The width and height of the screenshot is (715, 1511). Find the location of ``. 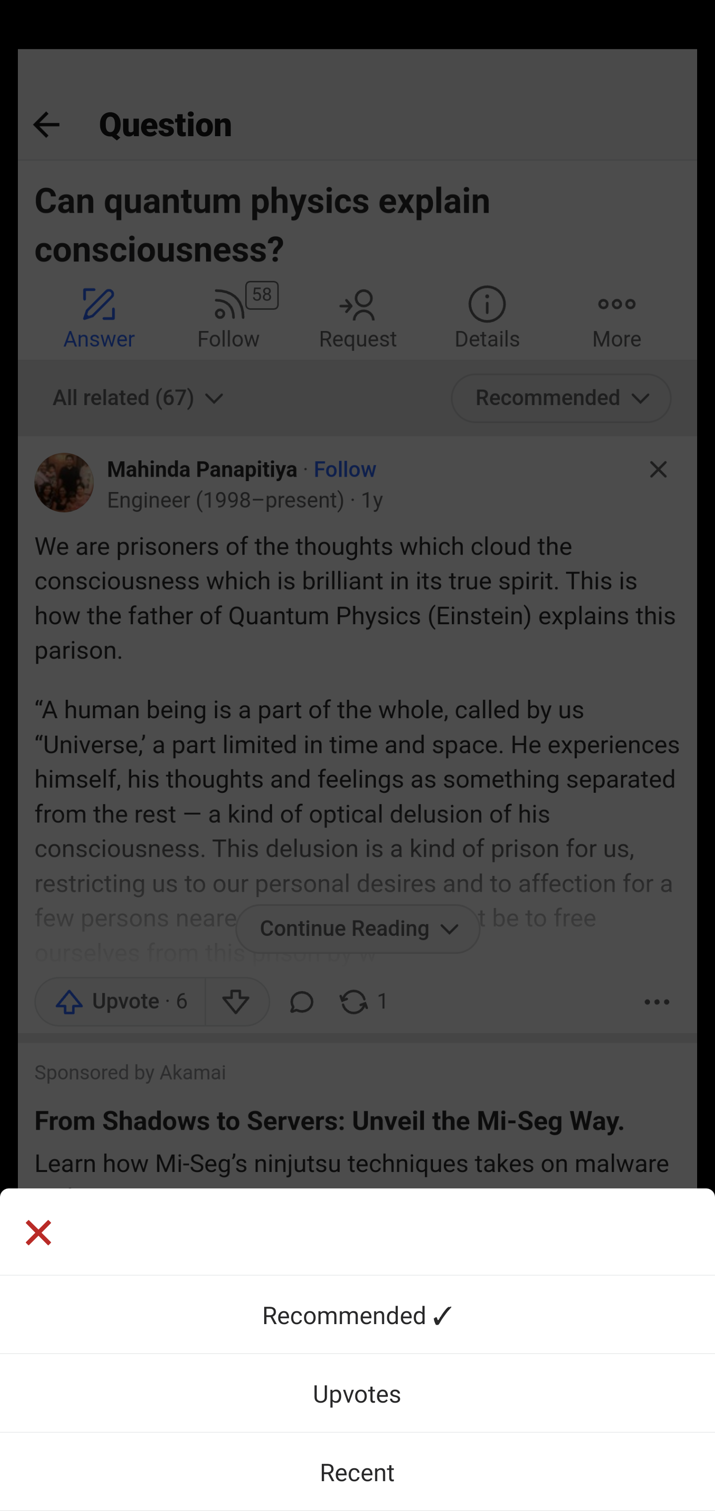

 is located at coordinates (38, 1235).